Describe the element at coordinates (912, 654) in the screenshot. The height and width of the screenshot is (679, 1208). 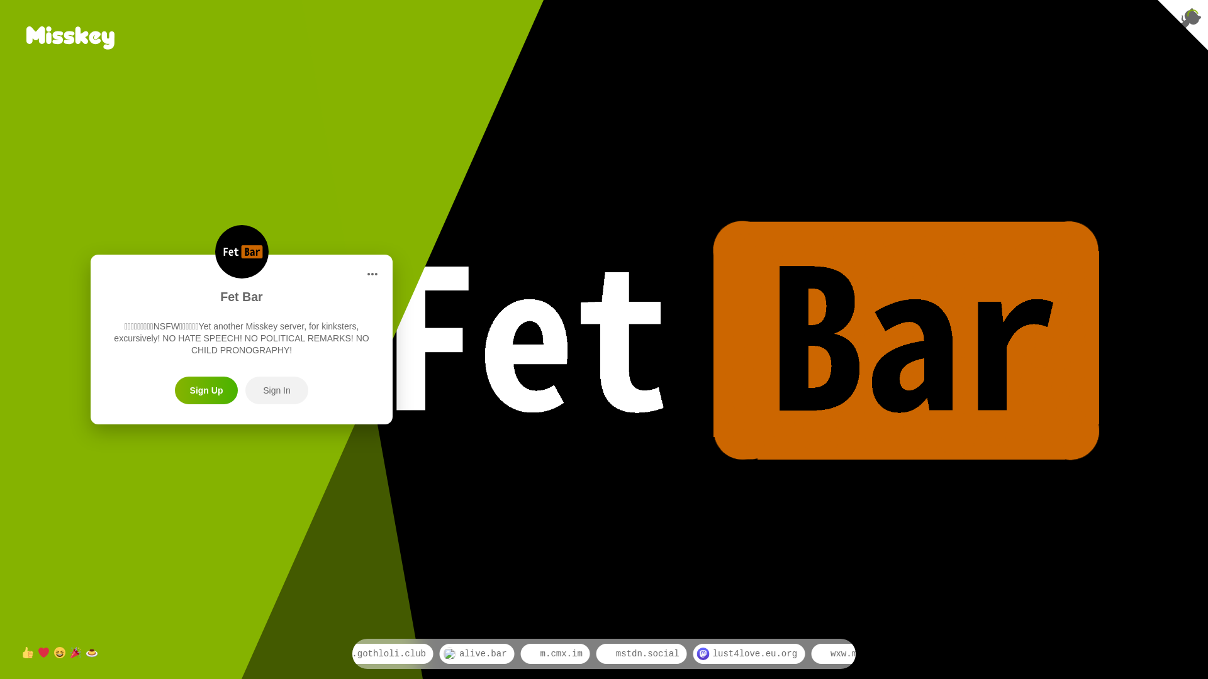
I see `wxw.moe` at that location.